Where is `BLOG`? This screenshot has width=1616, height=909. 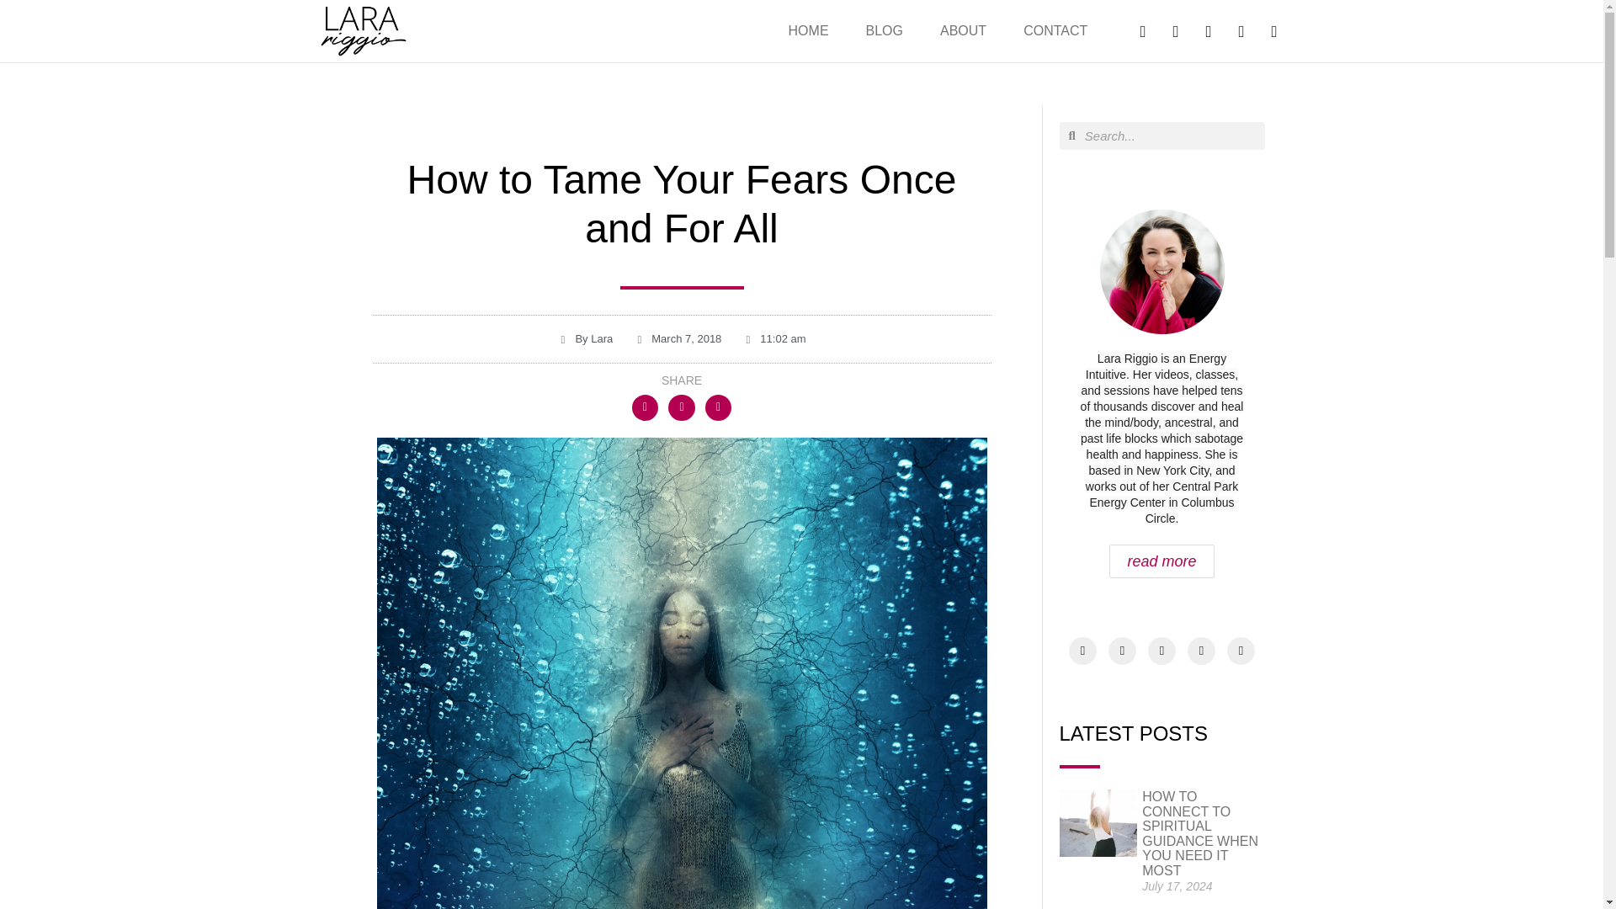
BLOG is located at coordinates (884, 30).